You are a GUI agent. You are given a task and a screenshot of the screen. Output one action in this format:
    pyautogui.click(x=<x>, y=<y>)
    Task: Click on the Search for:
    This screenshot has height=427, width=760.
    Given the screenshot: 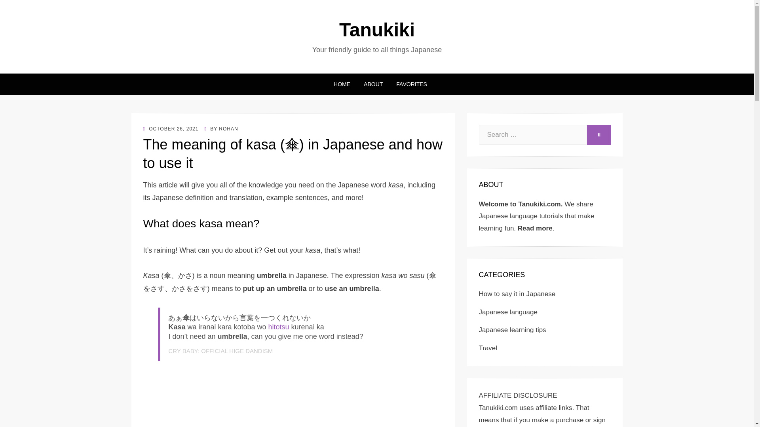 What is the action you would take?
    pyautogui.click(x=533, y=135)
    